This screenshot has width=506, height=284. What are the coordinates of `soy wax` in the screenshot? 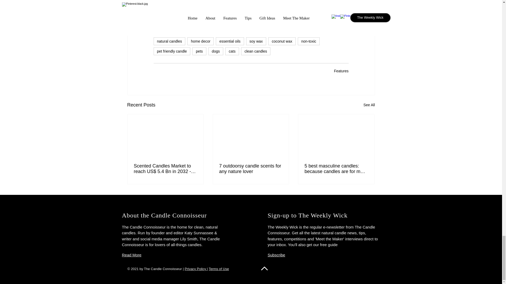 It's located at (256, 41).